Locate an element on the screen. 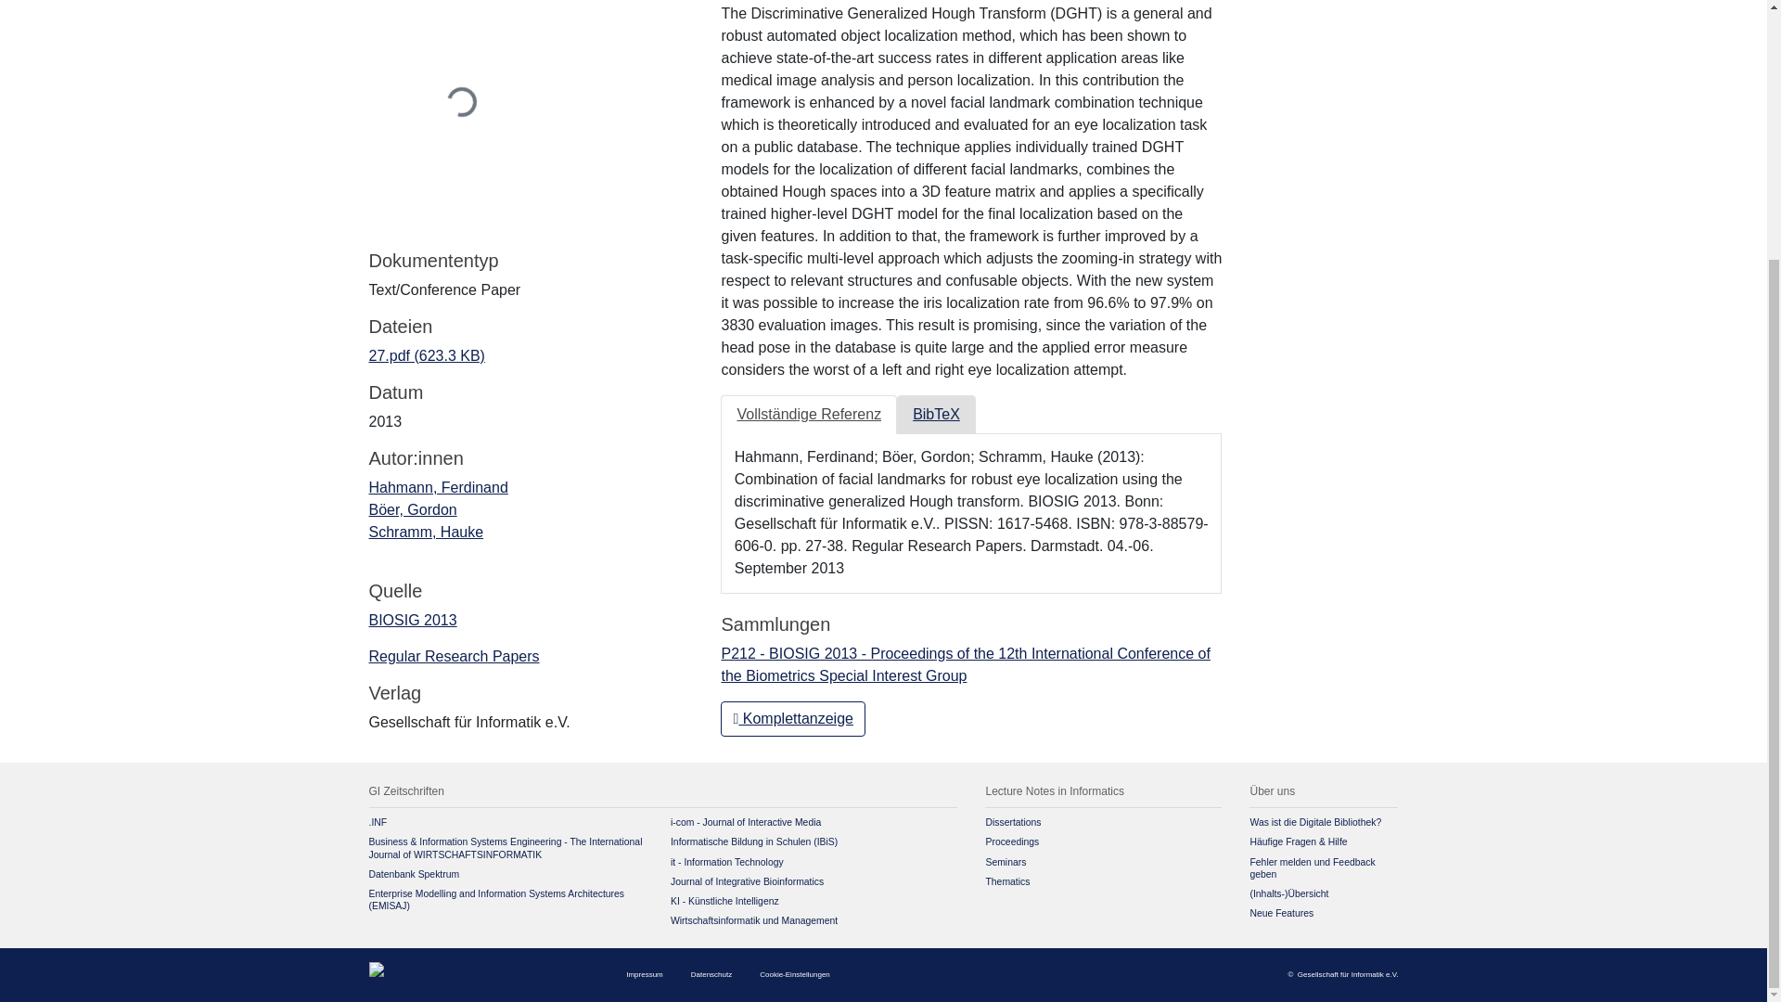 This screenshot has height=1002, width=1781. .INF is located at coordinates (378, 822).